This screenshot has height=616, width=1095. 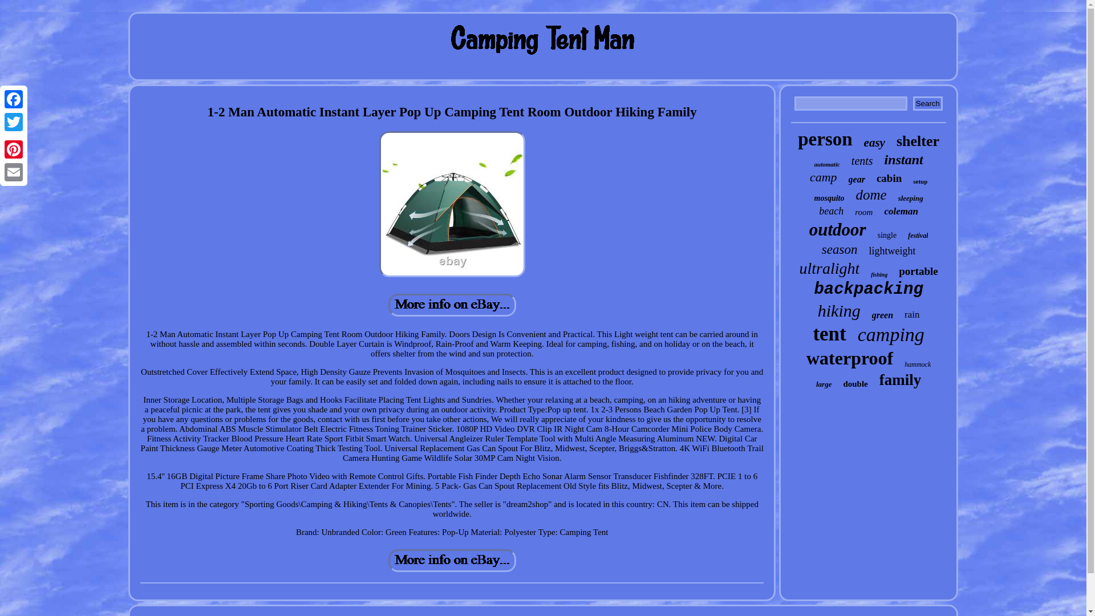 I want to click on ultralight, so click(x=829, y=268).